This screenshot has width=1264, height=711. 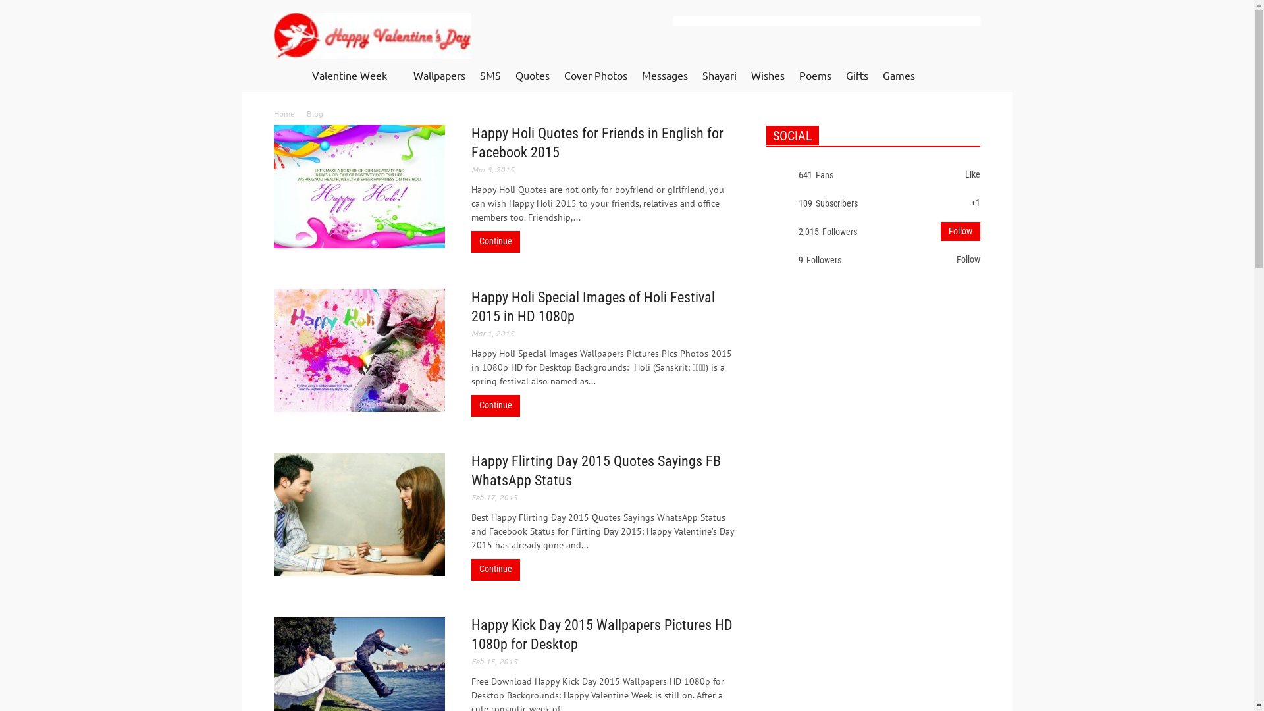 I want to click on Cover Photos, so click(x=596, y=76).